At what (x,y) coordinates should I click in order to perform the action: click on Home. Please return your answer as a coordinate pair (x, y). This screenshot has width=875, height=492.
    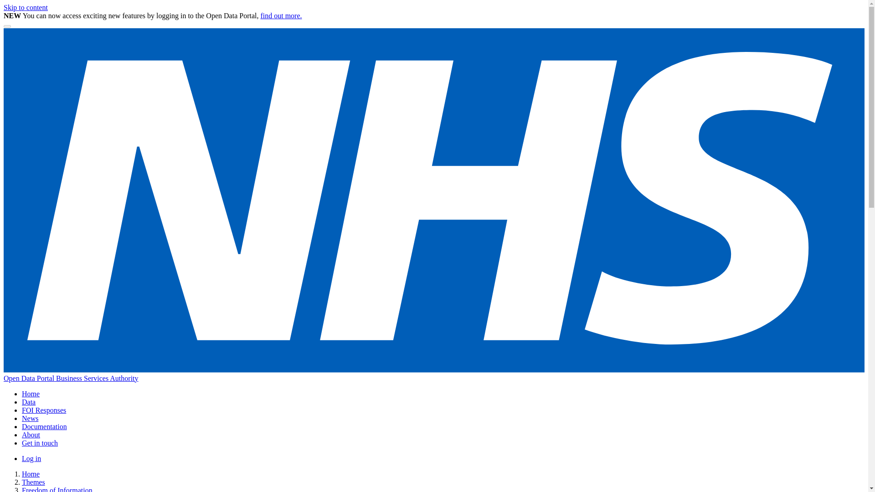
    Looking at the image, I should click on (31, 394).